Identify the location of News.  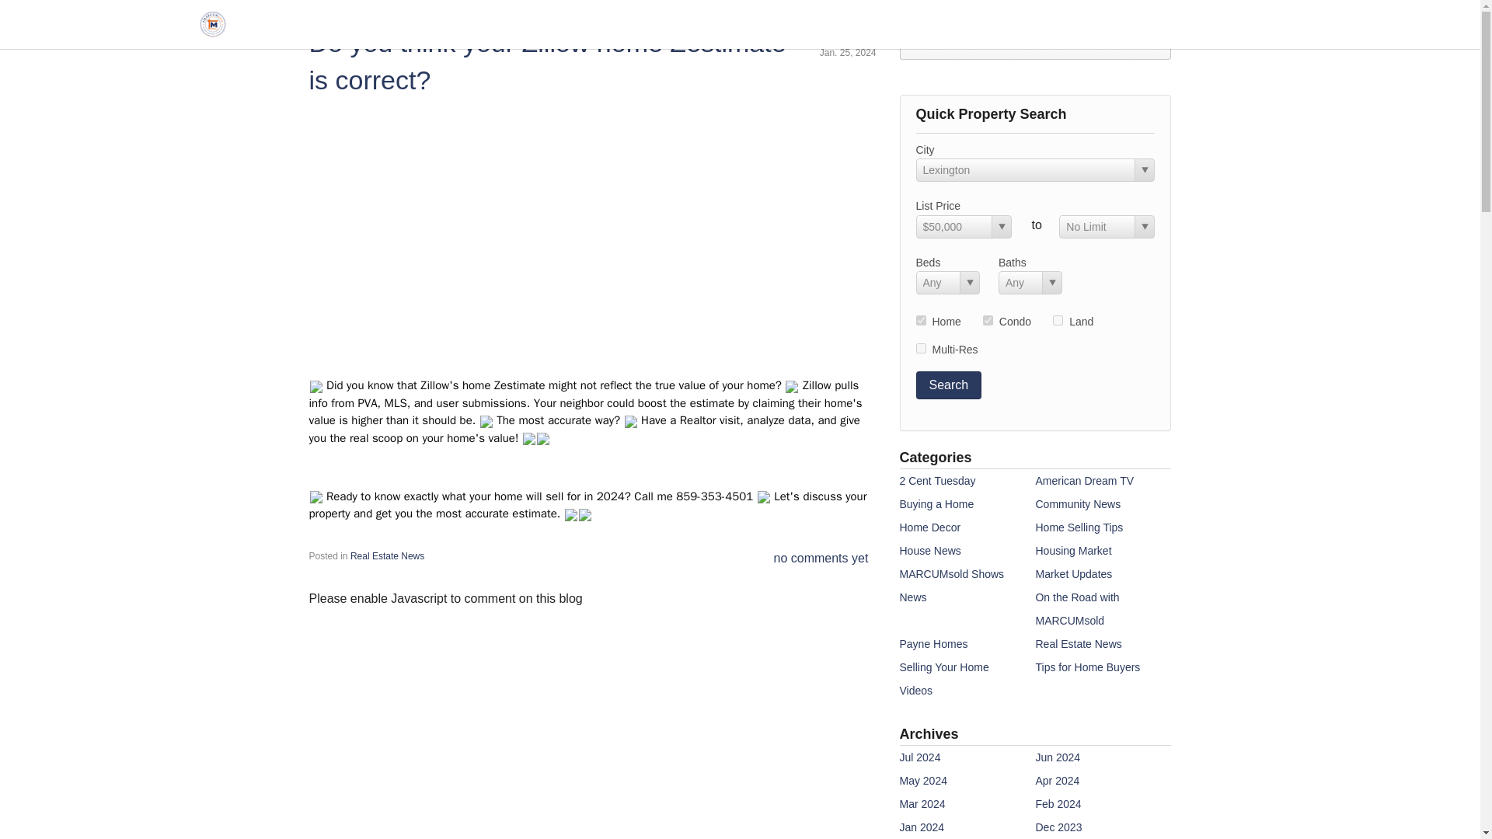
(912, 597).